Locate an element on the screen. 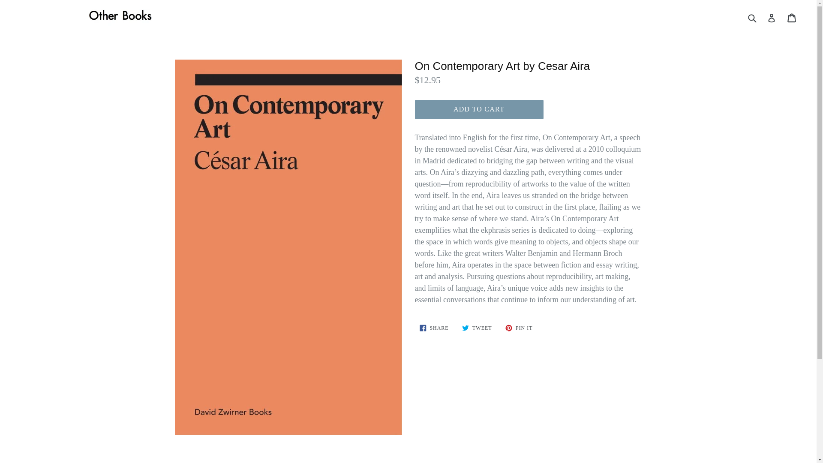  Pin on Pinterest is located at coordinates (477, 328).